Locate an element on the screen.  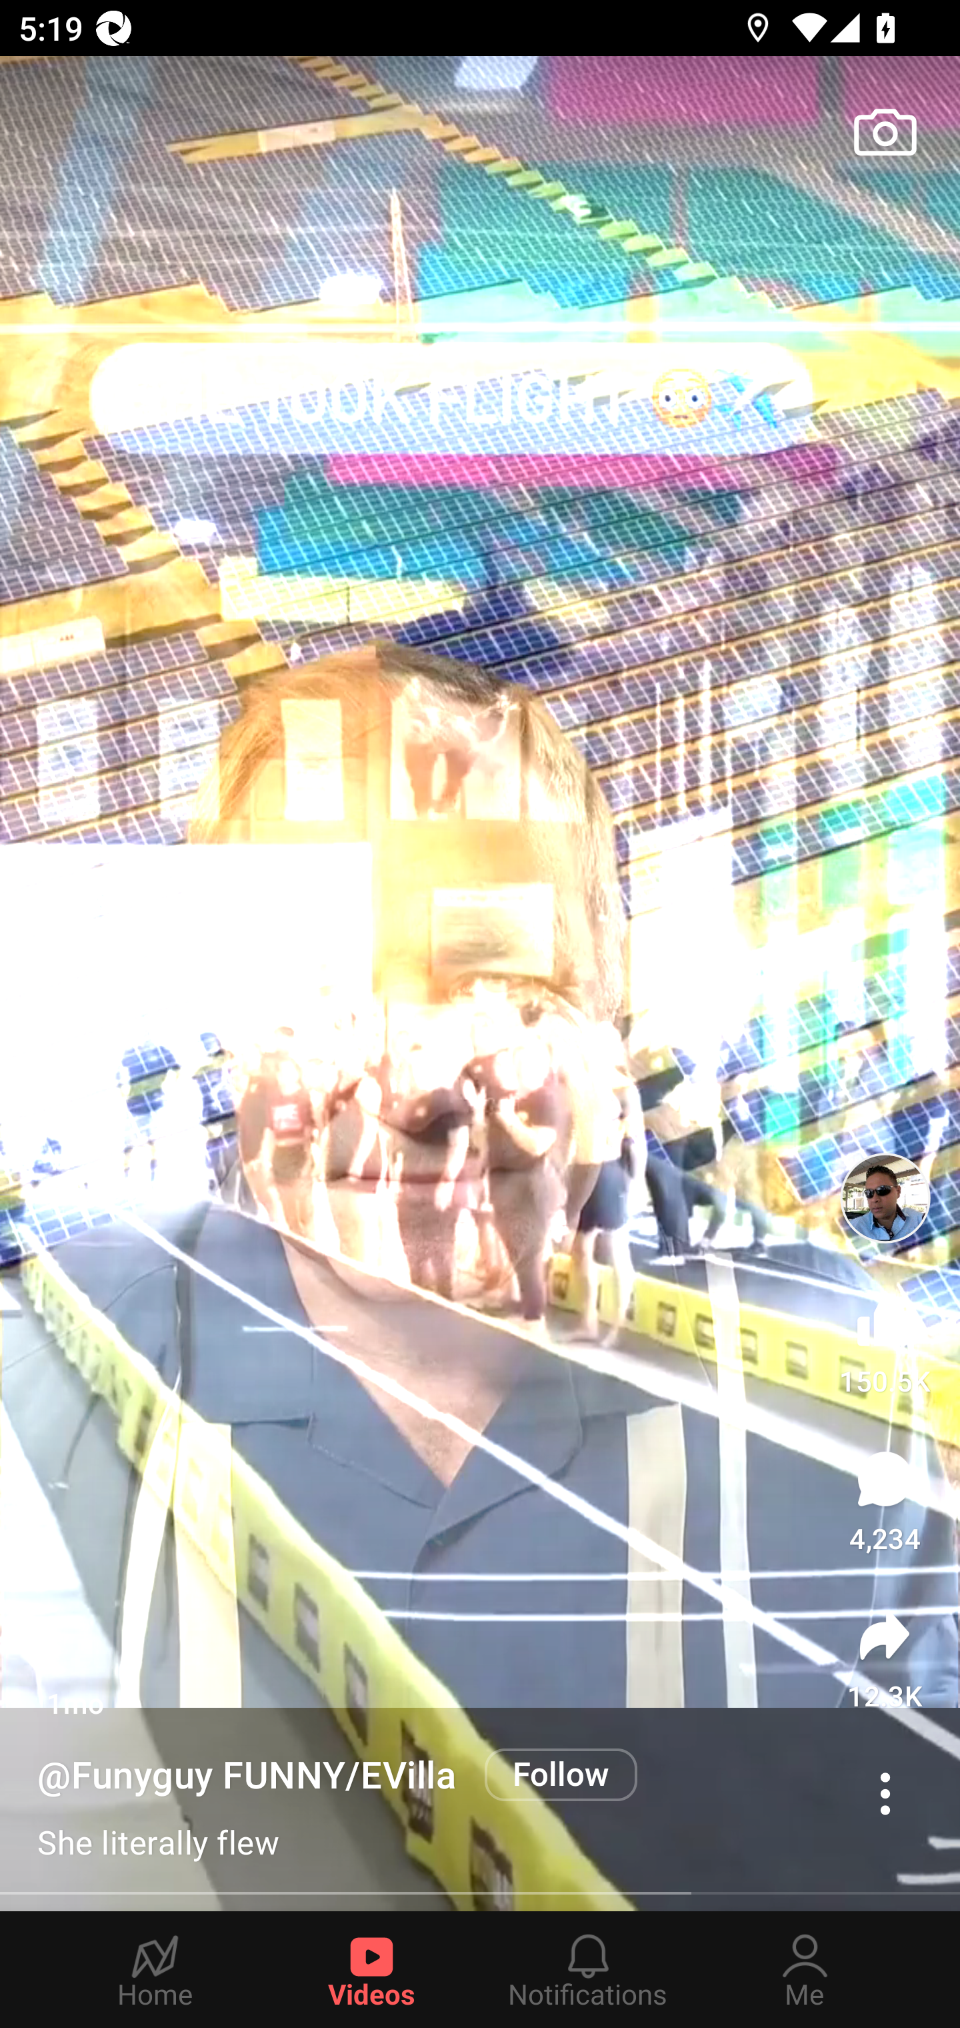
4,234 is located at coordinates (885, 1501).